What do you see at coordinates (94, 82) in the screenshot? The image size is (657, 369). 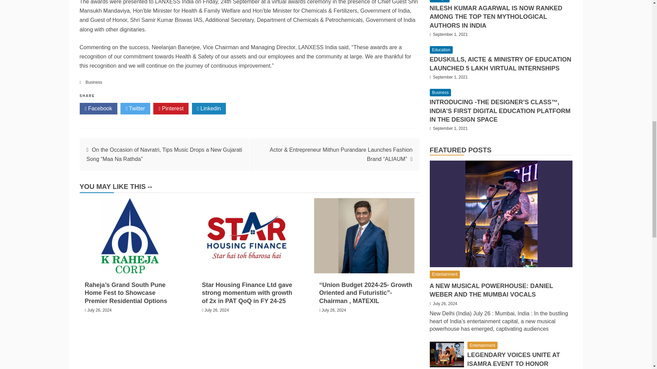 I see `Business` at bounding box center [94, 82].